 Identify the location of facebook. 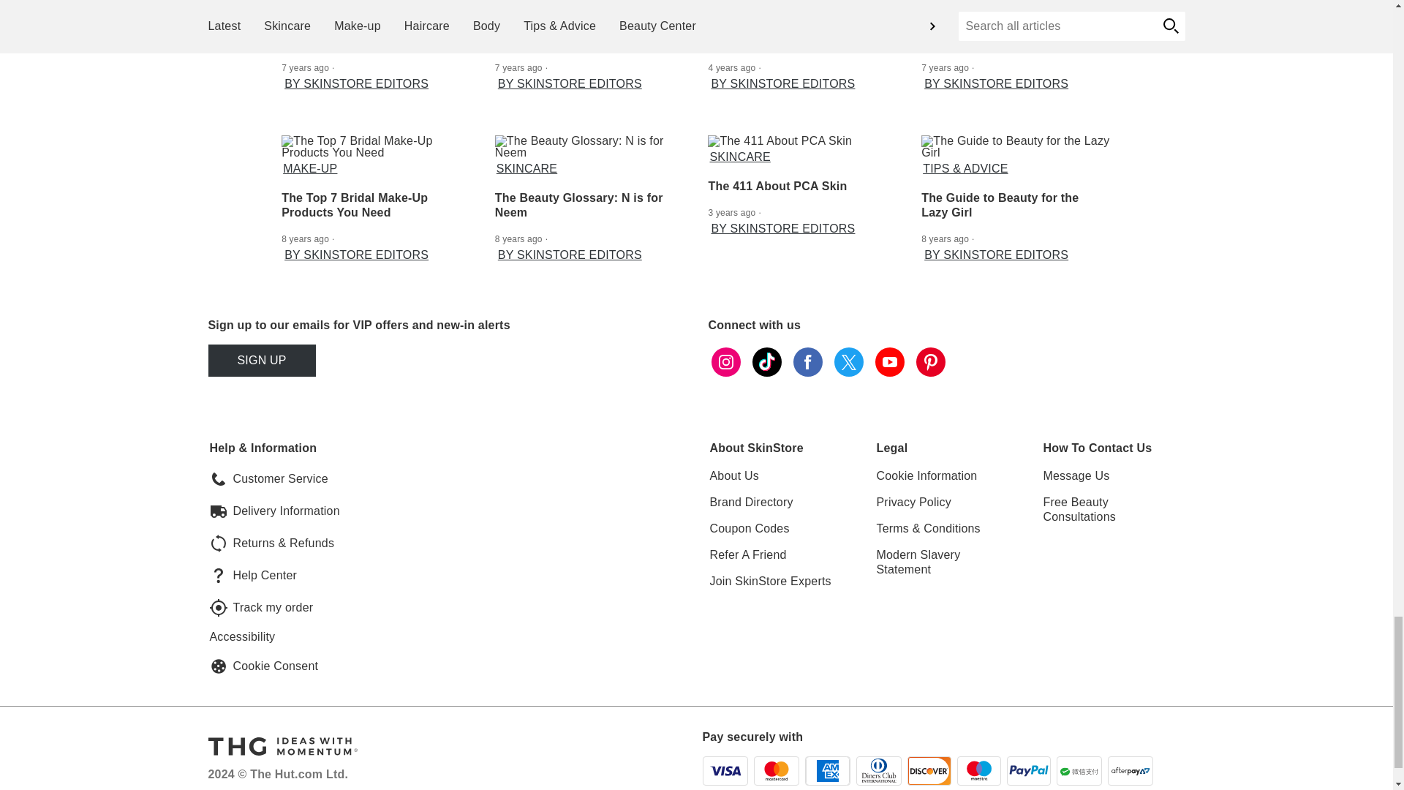
(807, 361).